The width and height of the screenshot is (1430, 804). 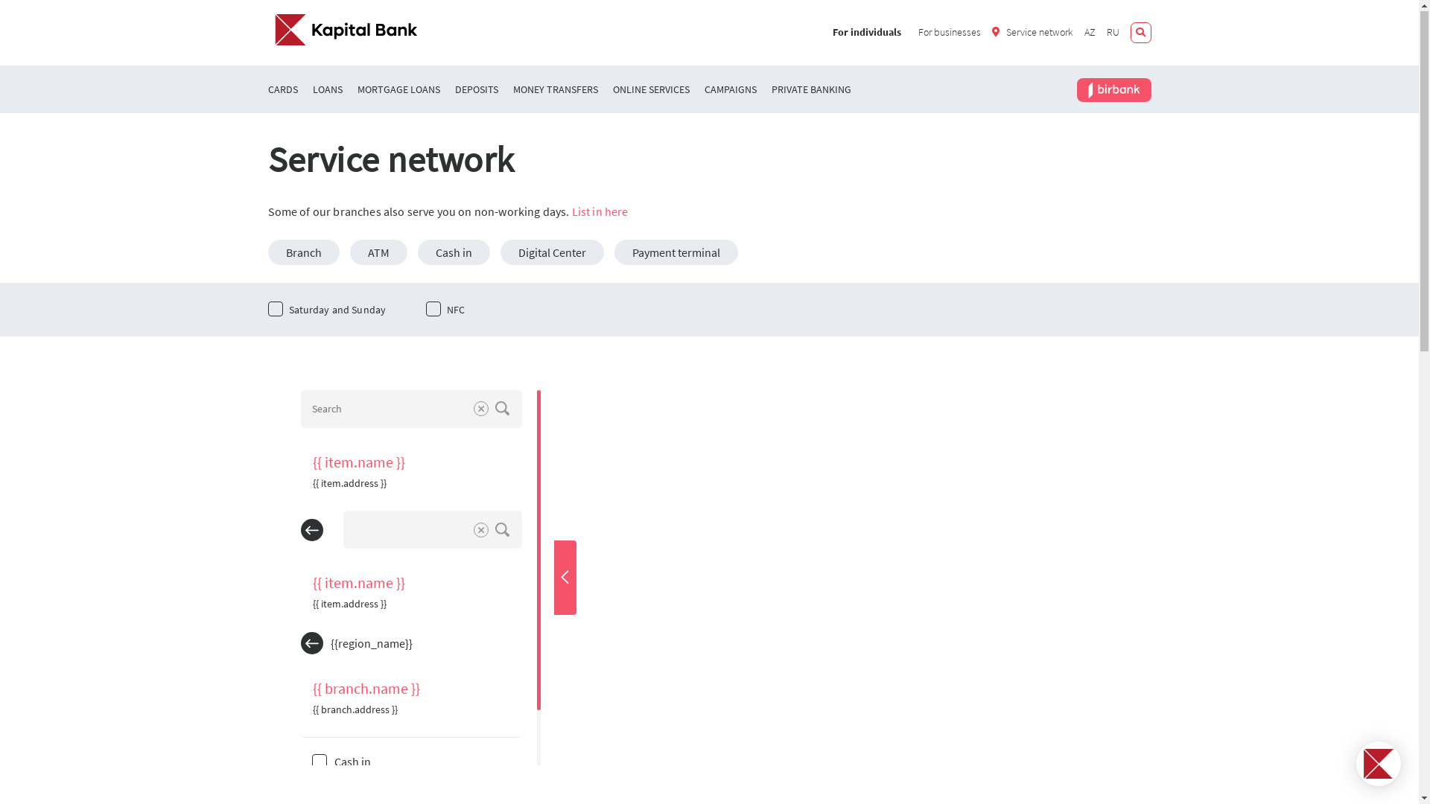 What do you see at coordinates (812, 91) in the screenshot?
I see `PRIVATE BANKING` at bounding box center [812, 91].